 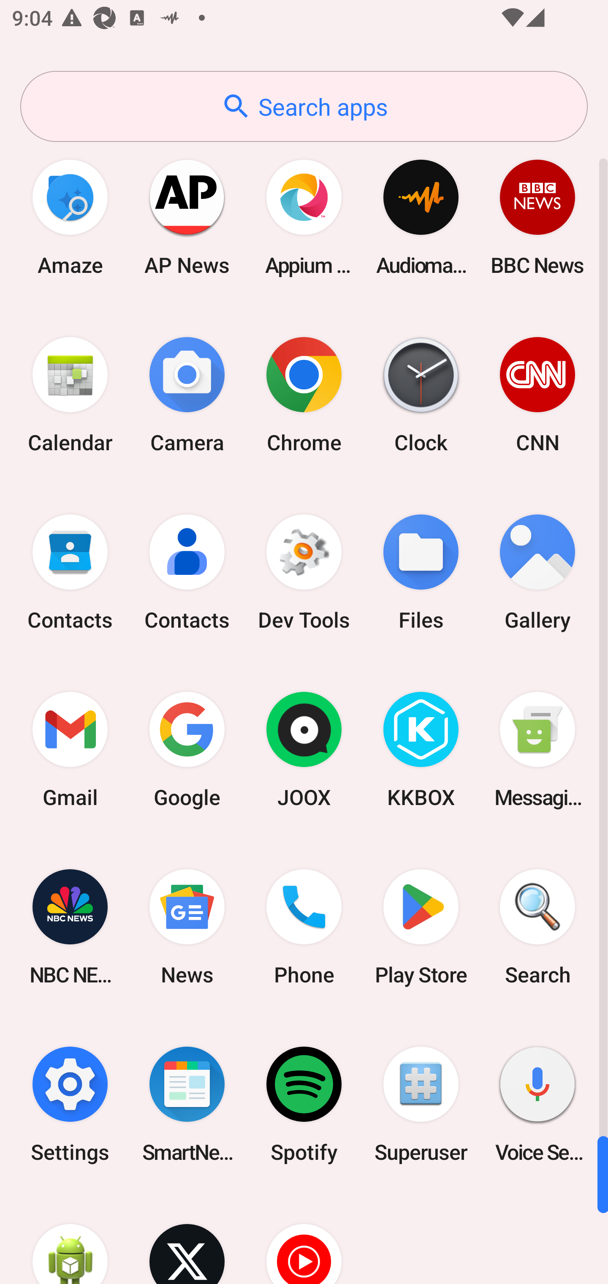 What do you see at coordinates (421, 750) in the screenshot?
I see `KKBOX` at bounding box center [421, 750].